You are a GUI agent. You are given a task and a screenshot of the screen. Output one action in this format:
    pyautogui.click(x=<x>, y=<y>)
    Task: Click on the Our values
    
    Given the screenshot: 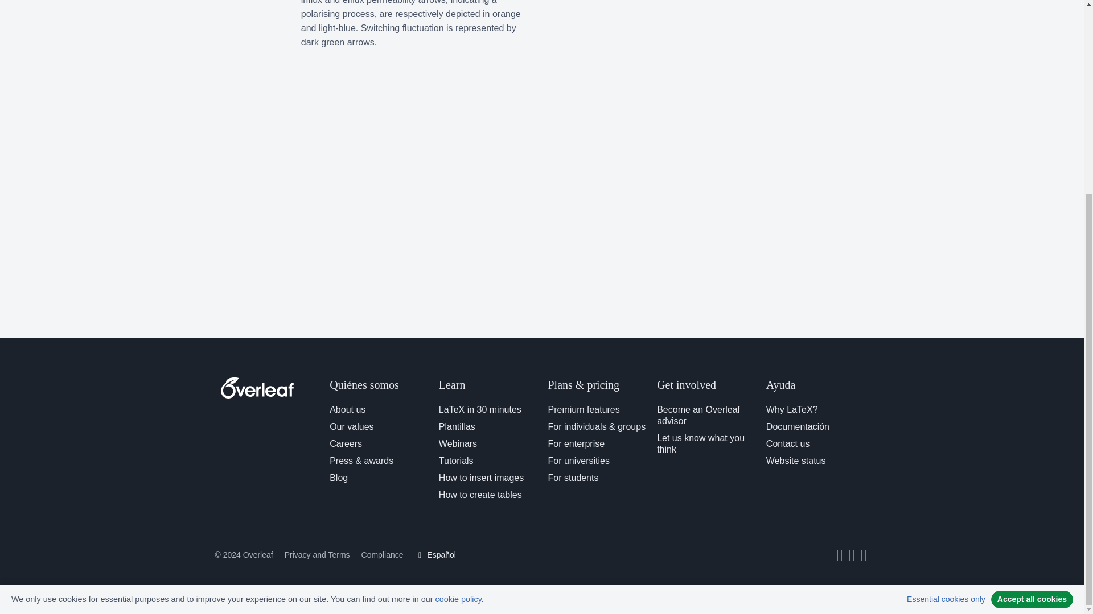 What is the action you would take?
    pyautogui.click(x=352, y=426)
    